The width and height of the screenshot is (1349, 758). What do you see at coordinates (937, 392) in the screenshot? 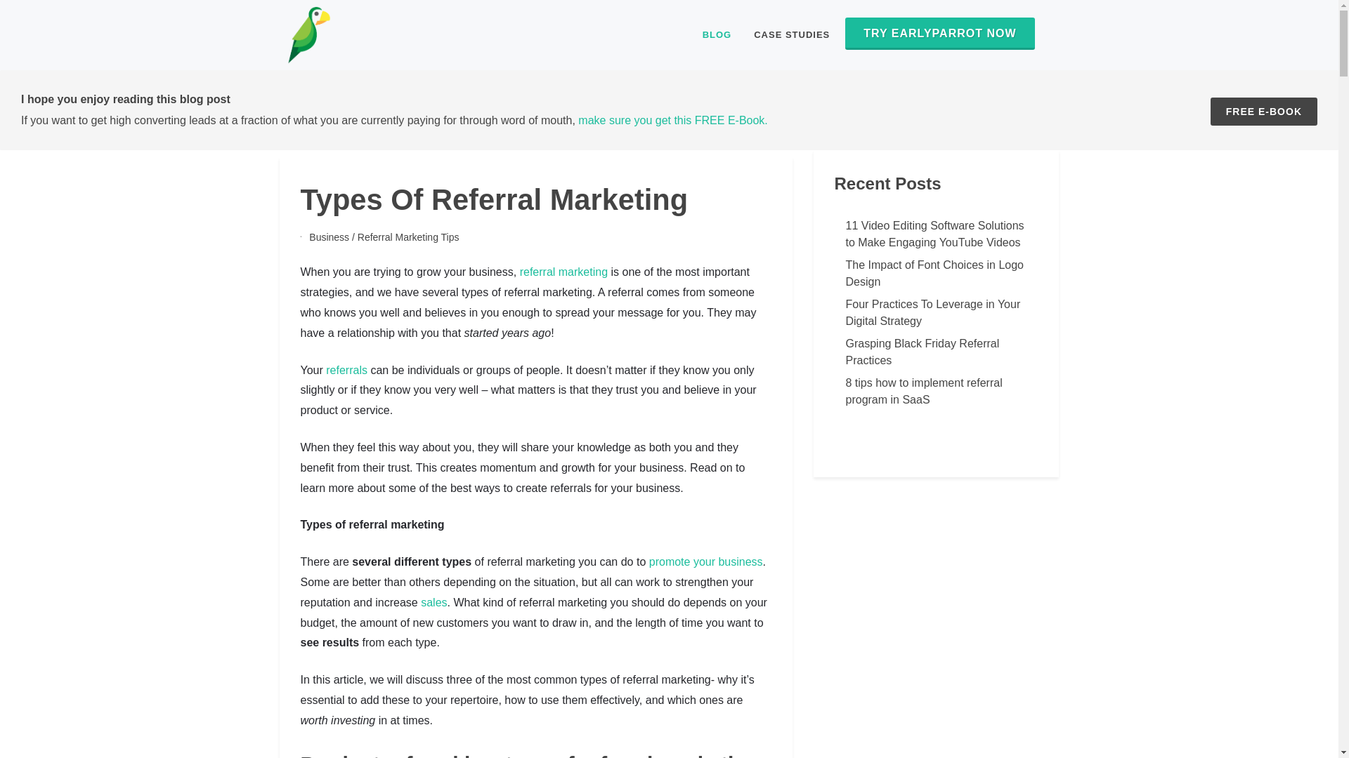
I see `8 tips how to implement referral program in SaaS` at bounding box center [937, 392].